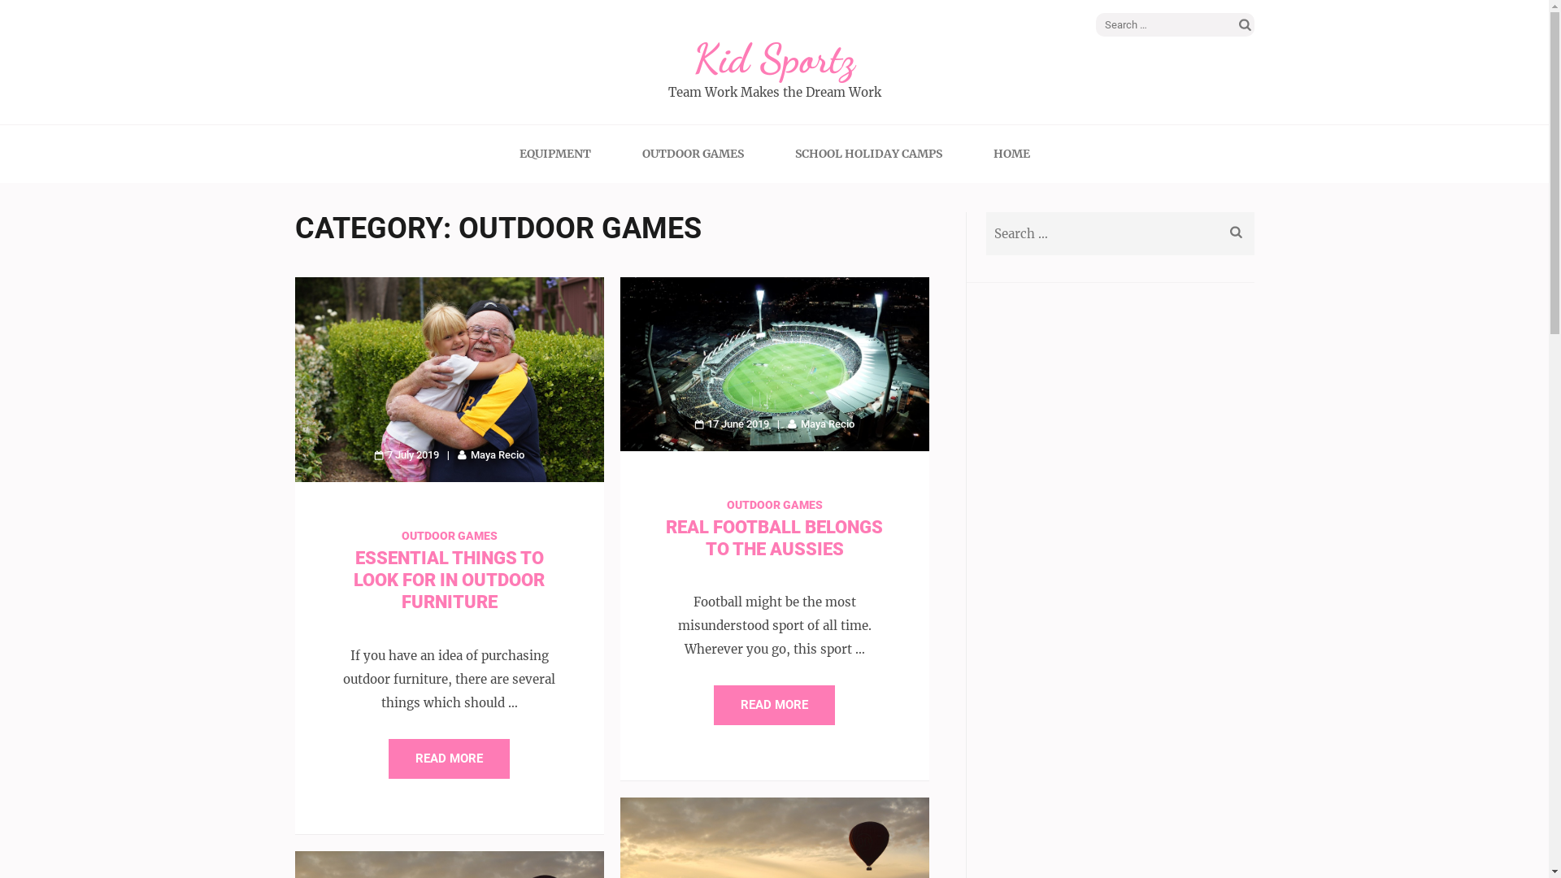  Describe the element at coordinates (407, 455) in the screenshot. I see `7 July 2019` at that location.